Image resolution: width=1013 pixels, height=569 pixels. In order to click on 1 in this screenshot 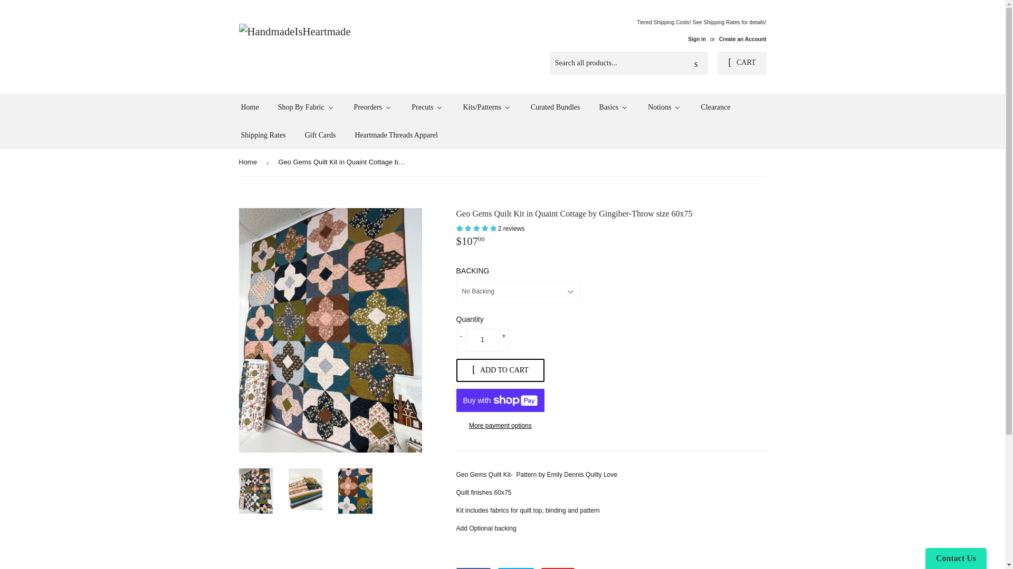, I will do `click(482, 340)`.